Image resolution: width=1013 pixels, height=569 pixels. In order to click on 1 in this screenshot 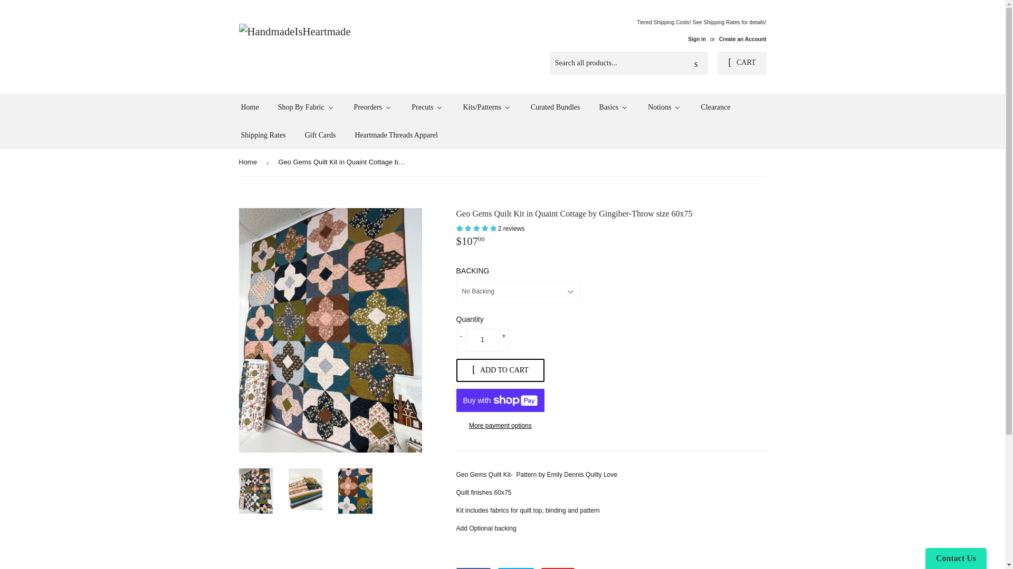, I will do `click(482, 340)`.